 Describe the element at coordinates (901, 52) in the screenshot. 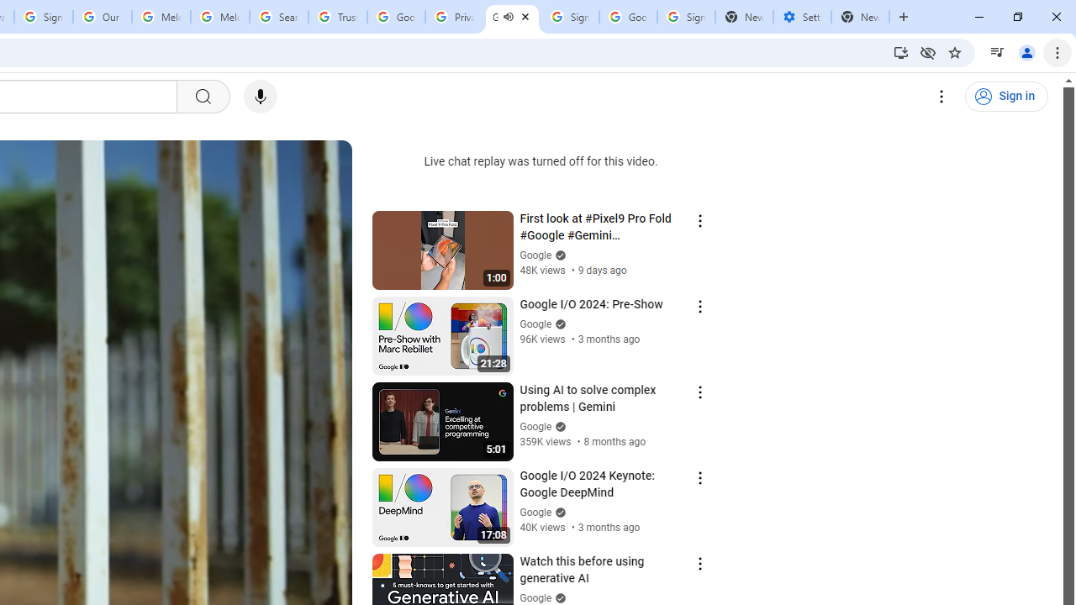

I see `Install YouTube` at that location.